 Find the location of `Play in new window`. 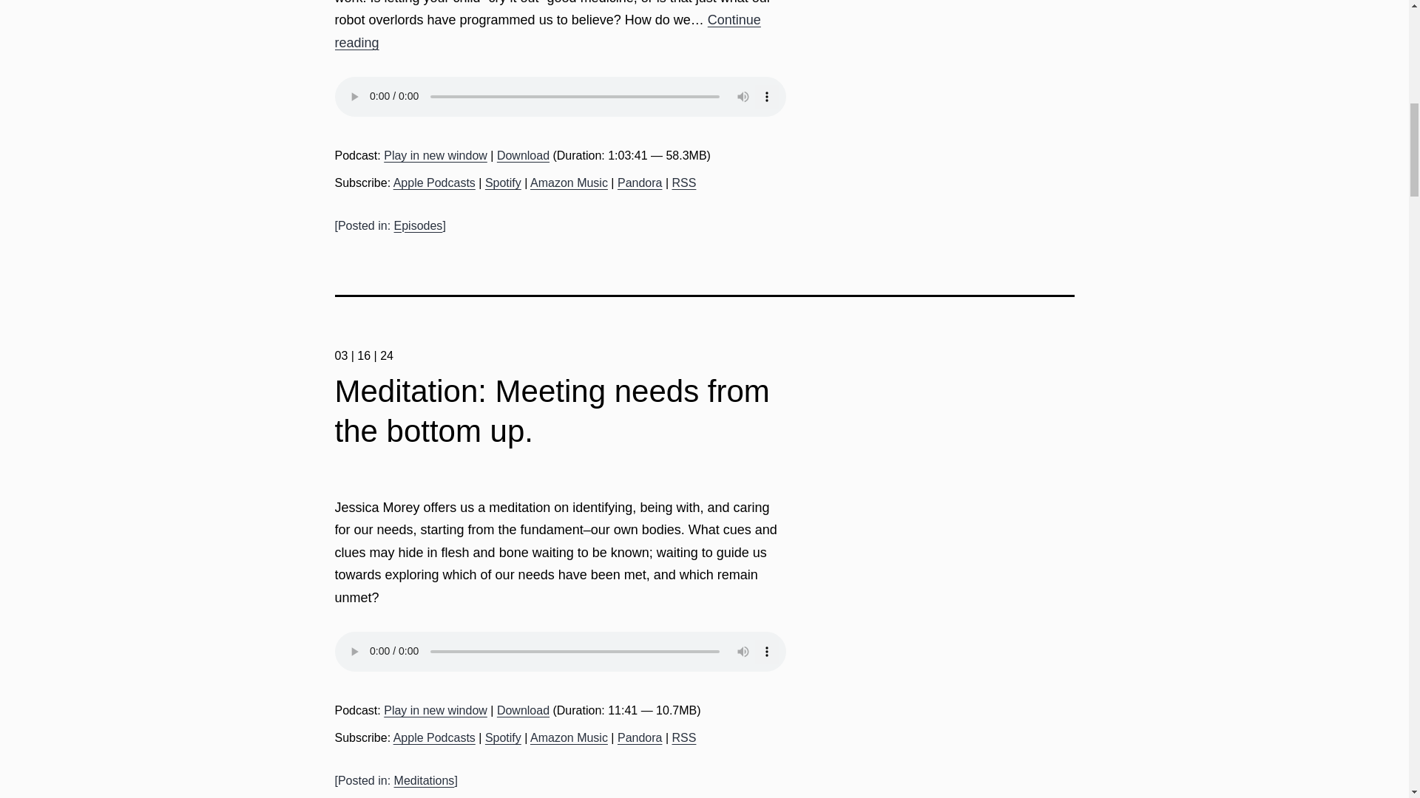

Play in new window is located at coordinates (435, 709).